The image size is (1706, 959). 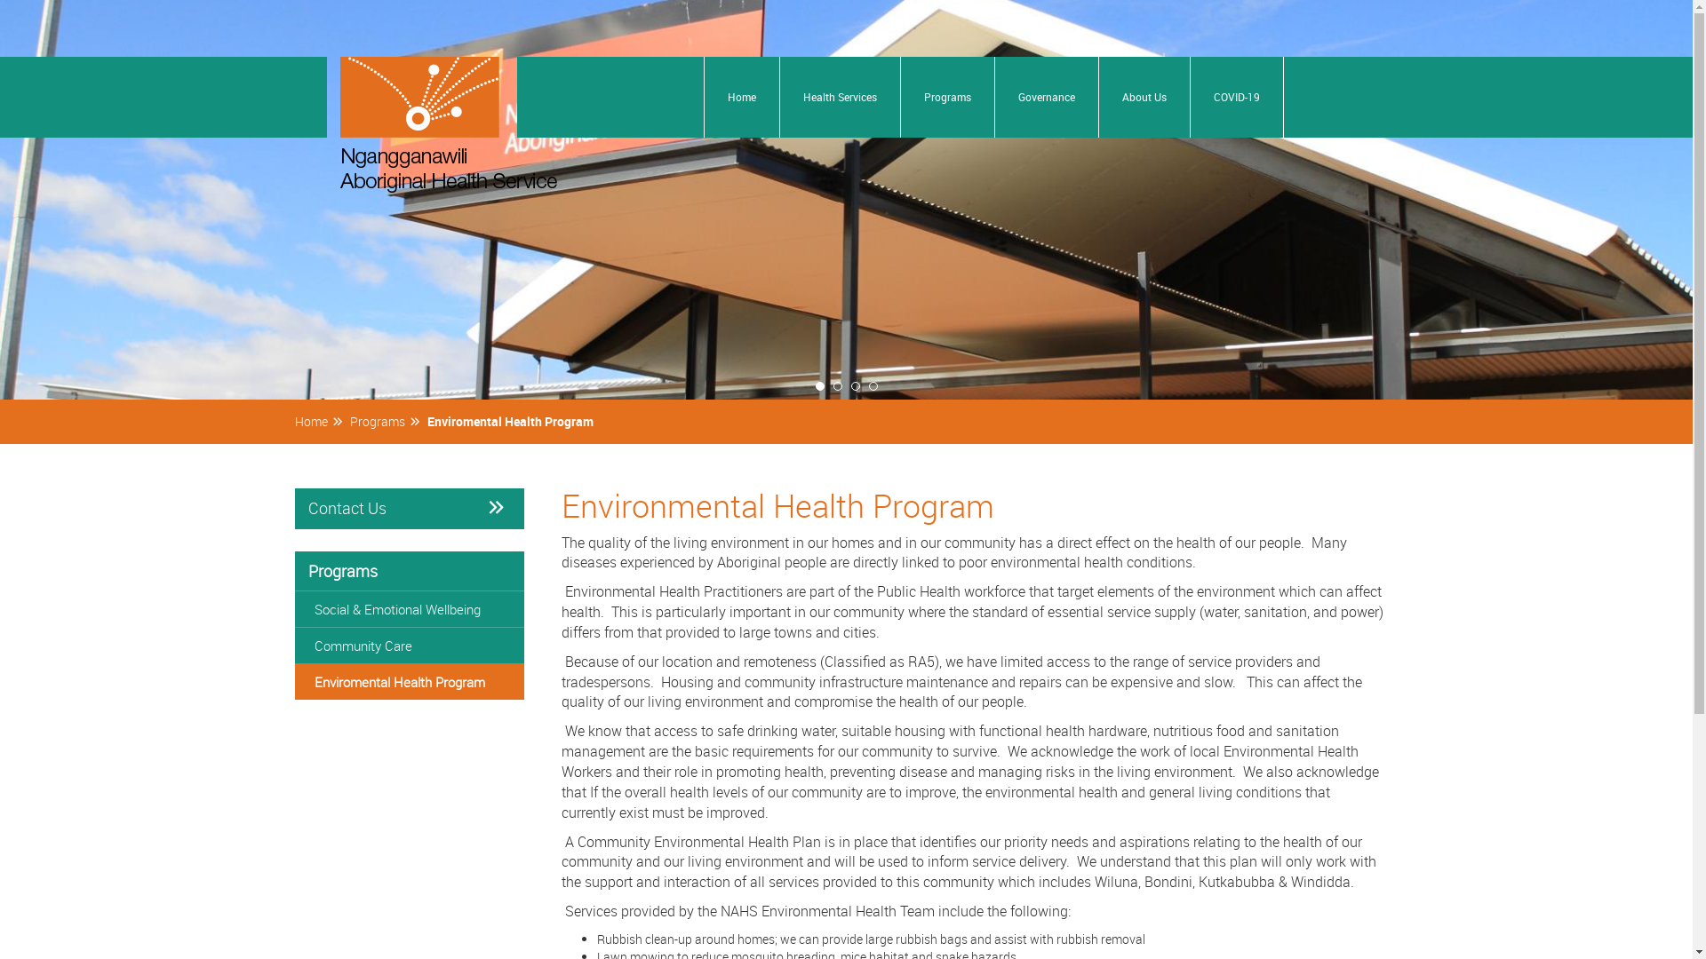 I want to click on Community Care, so click(x=411, y=646).